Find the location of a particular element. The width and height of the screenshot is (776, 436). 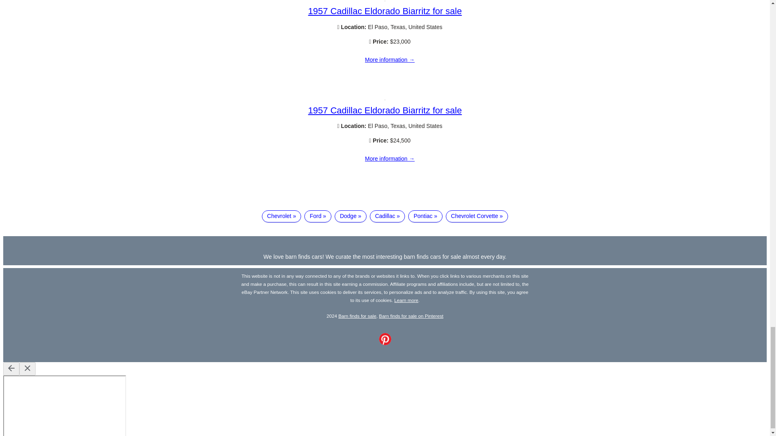

1957 Cadillac Eldorado Biarritz for sale is located at coordinates (390, 159).